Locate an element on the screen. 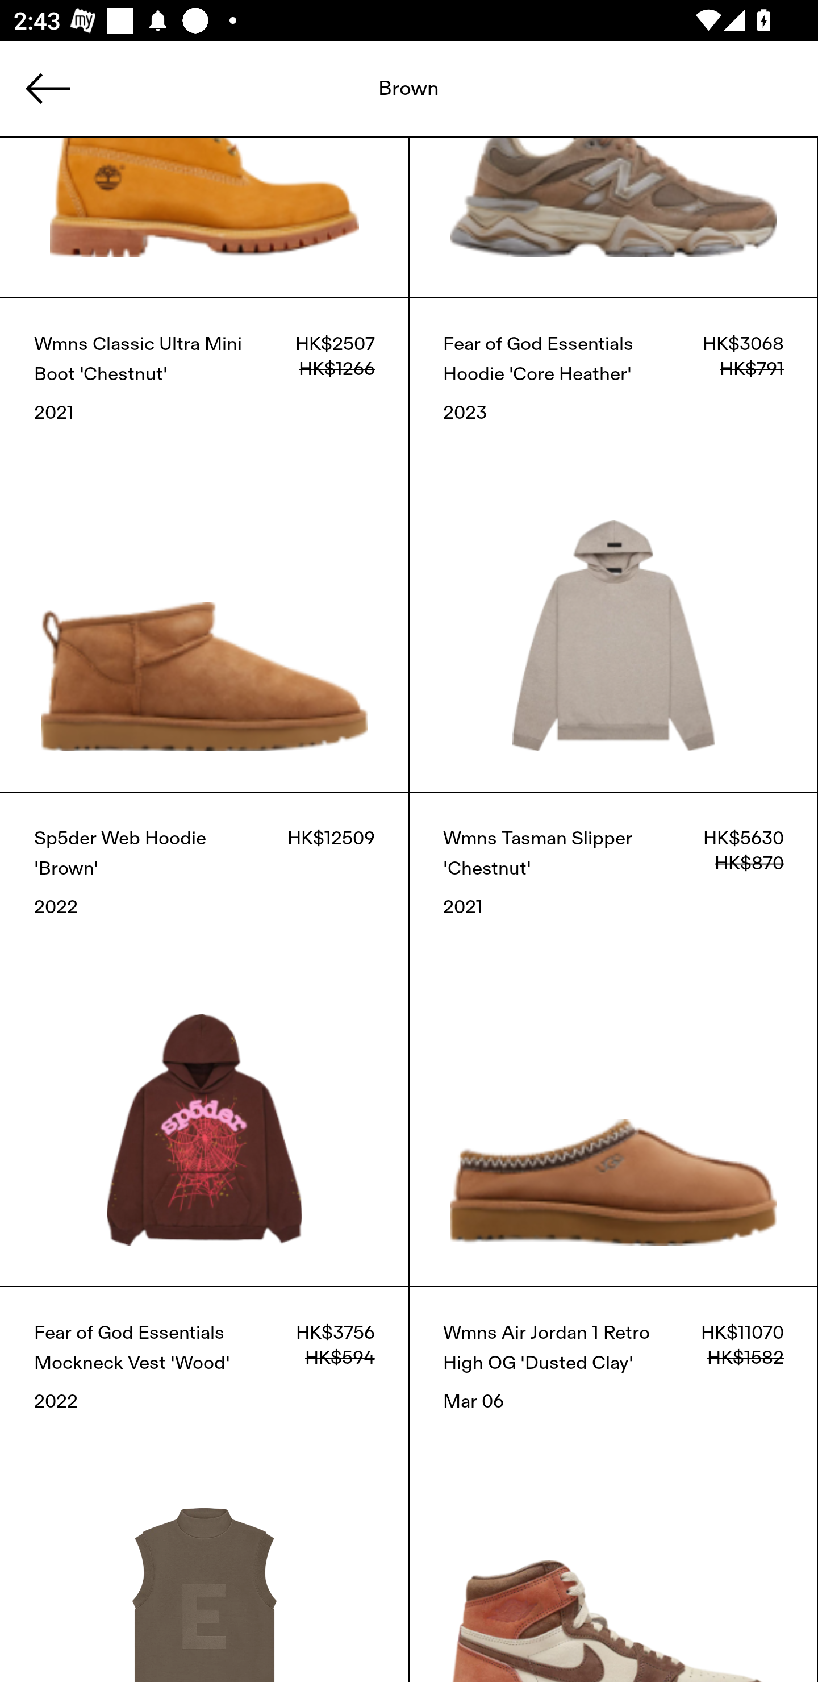  Wmns Tasman Slipper 'Chestnut' HK$5630 HK$870 2021 is located at coordinates (613, 1039).